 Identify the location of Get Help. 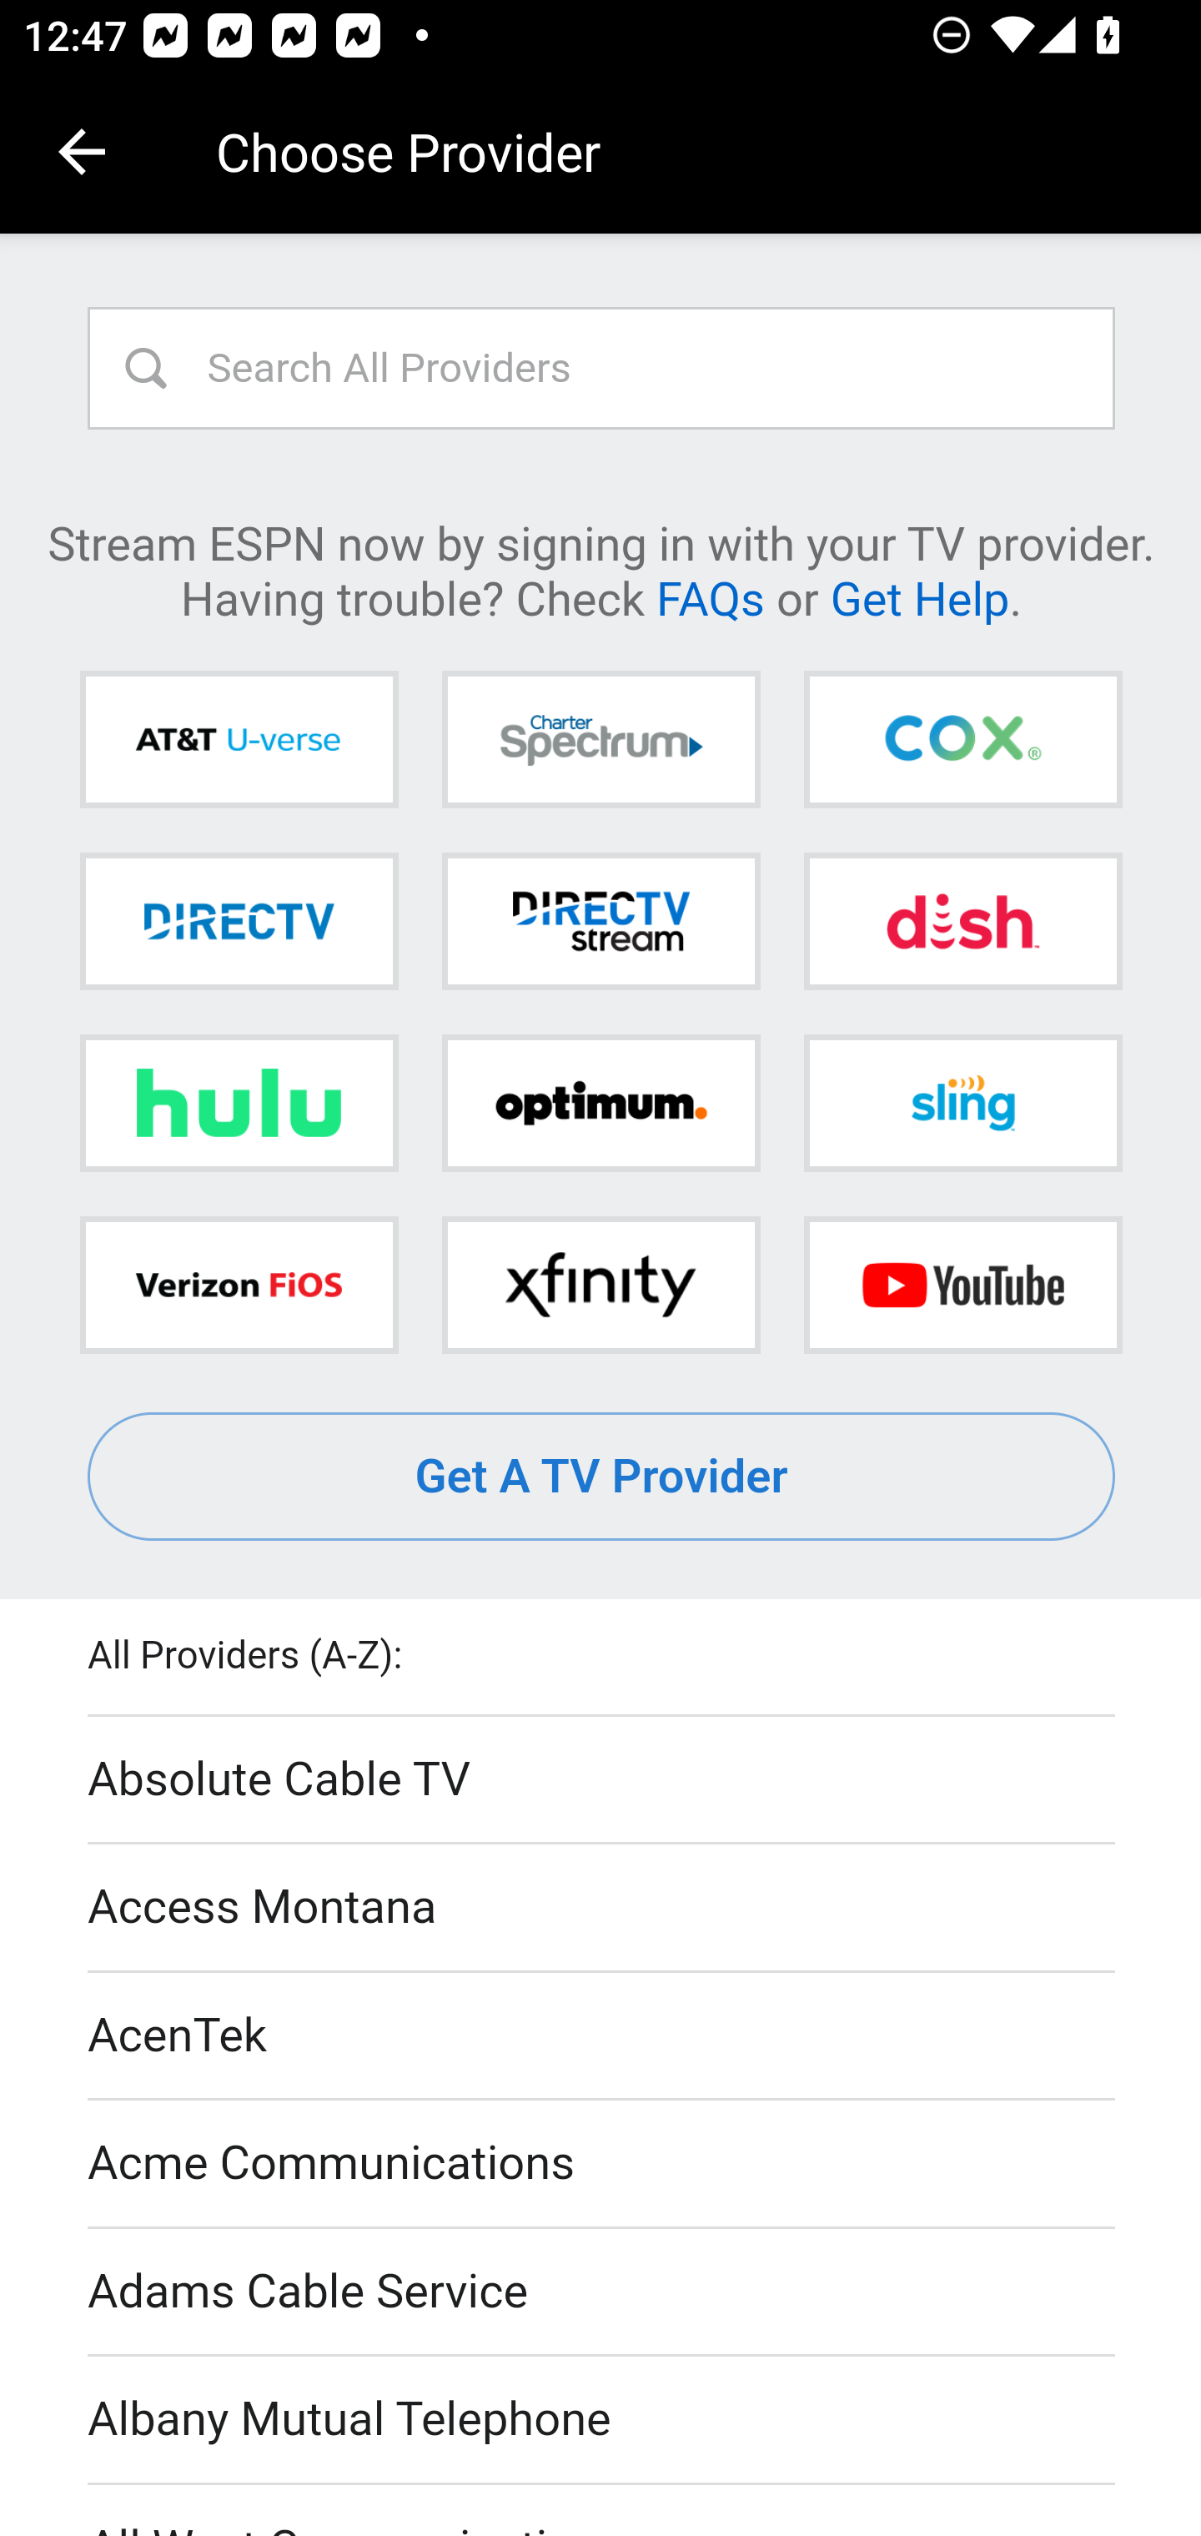
(920, 596).